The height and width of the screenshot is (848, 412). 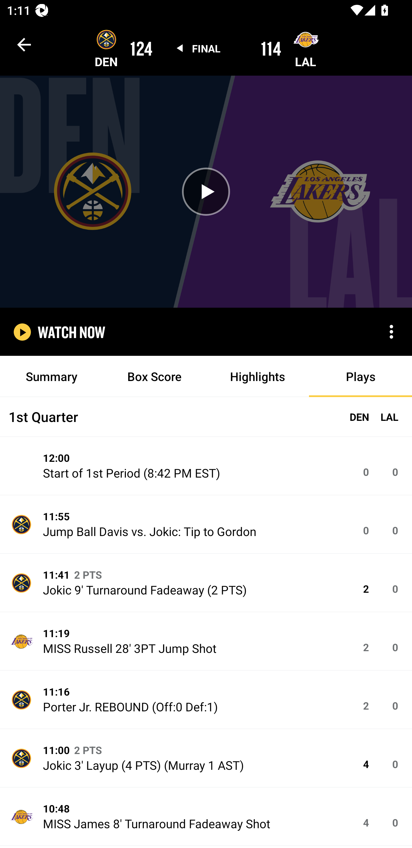 What do you see at coordinates (257, 376) in the screenshot?
I see `Highlights` at bounding box center [257, 376].